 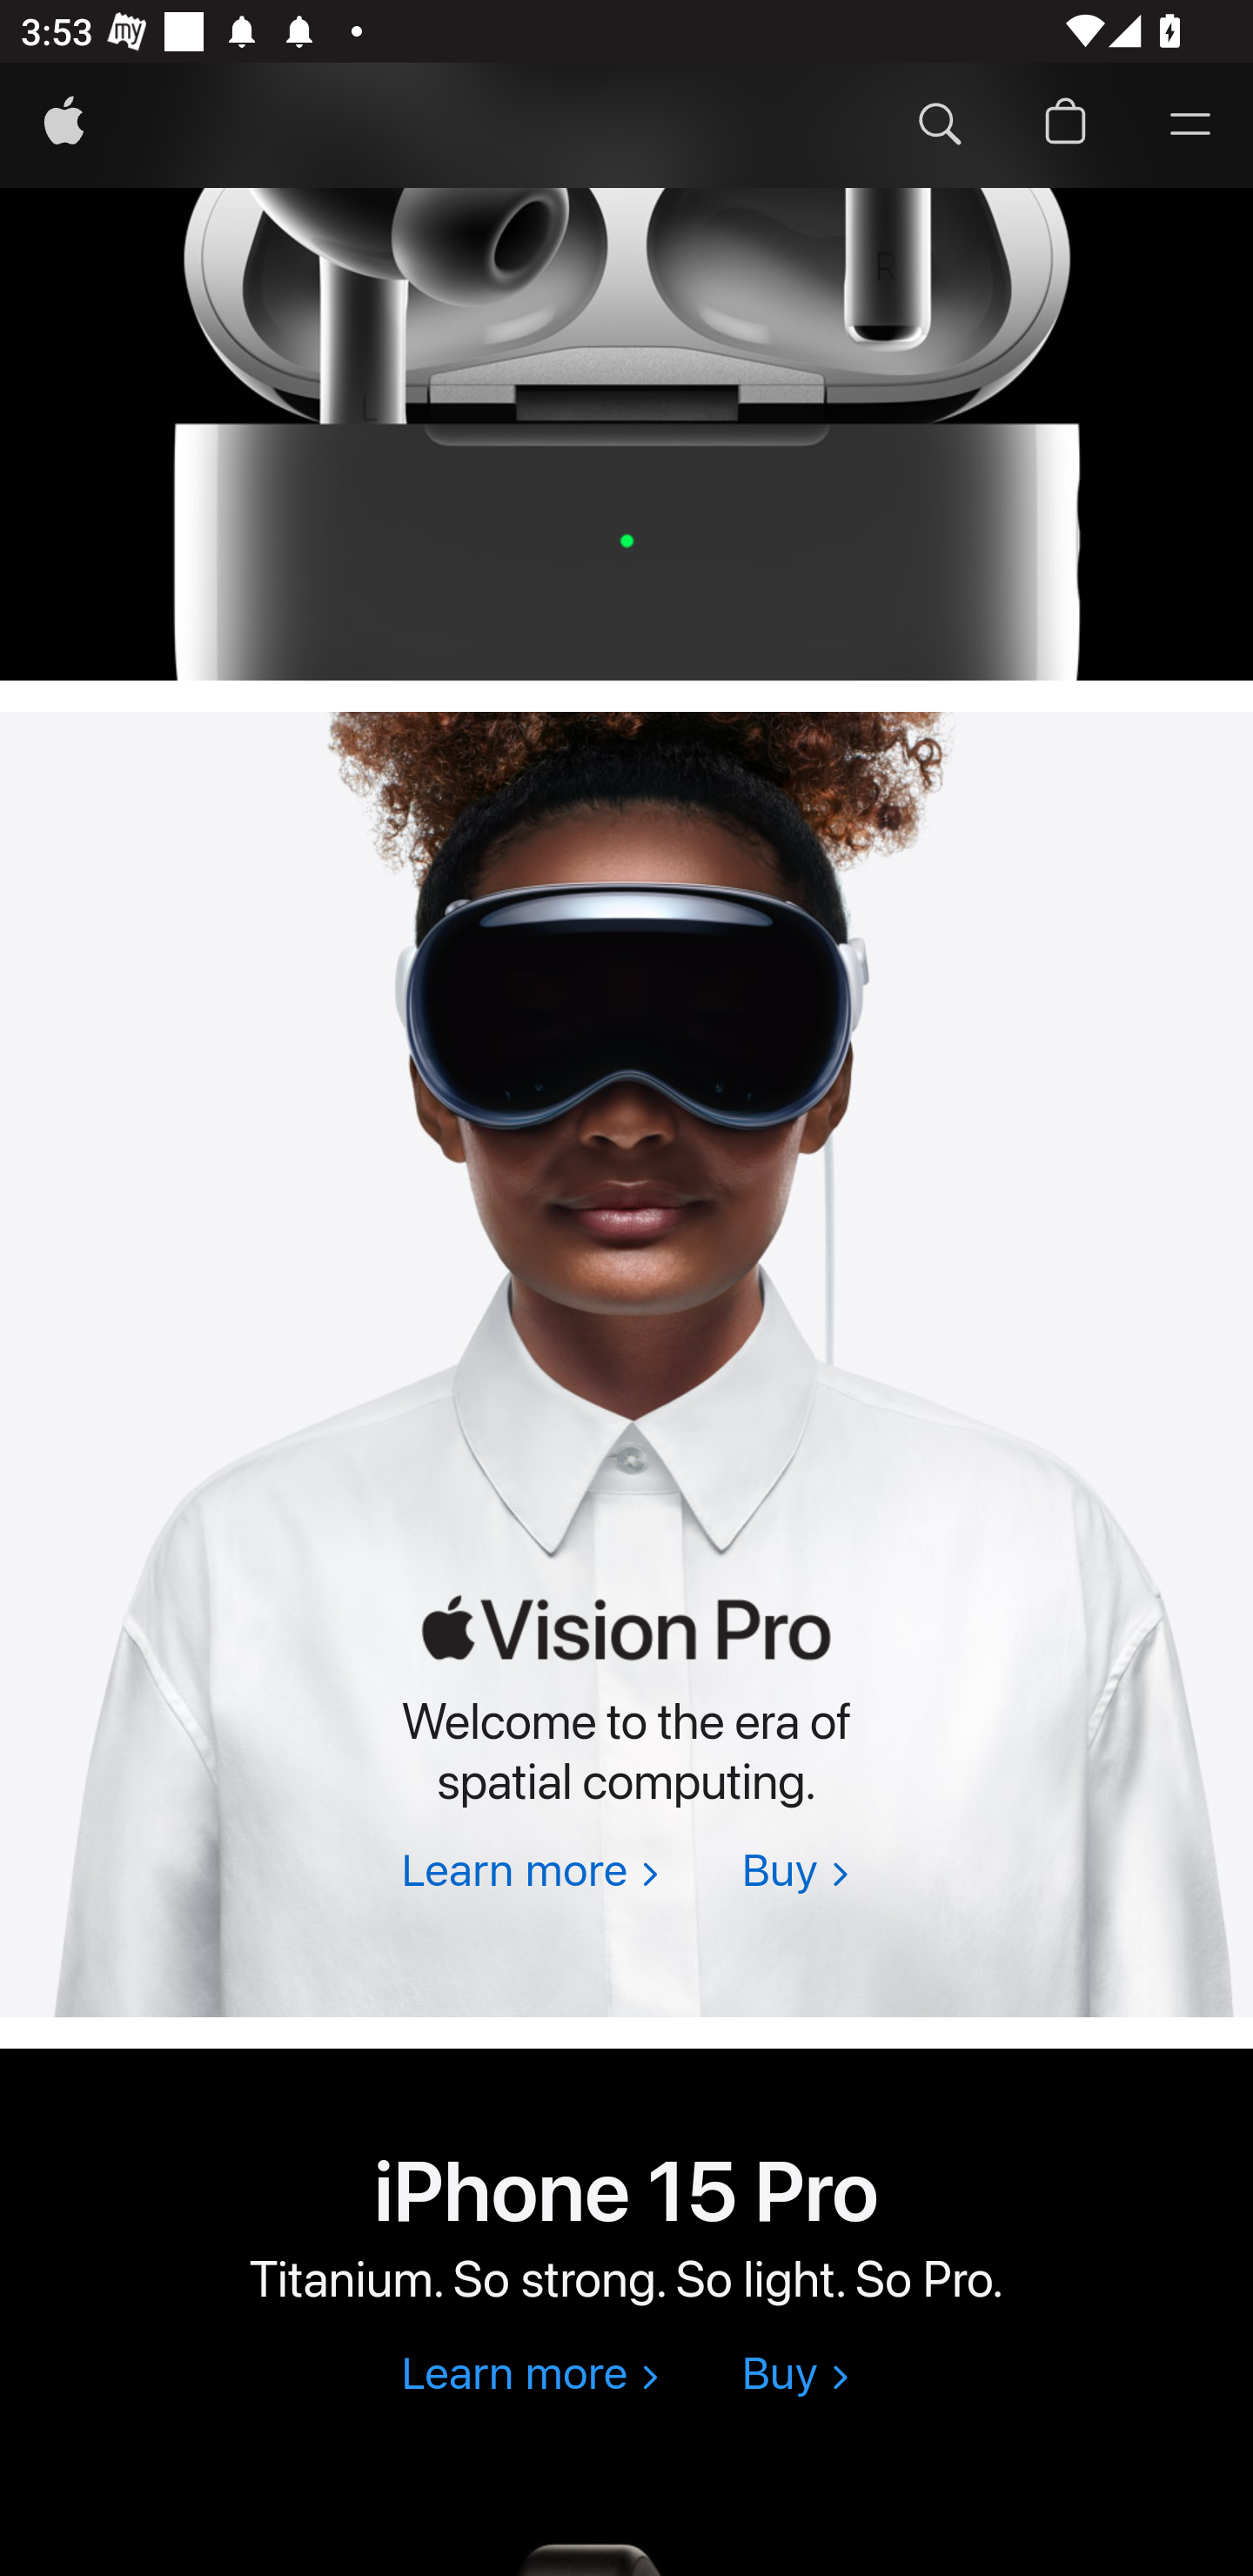 I want to click on Buy iPhone 15 Pro Buy , so click(x=794, y=2376).